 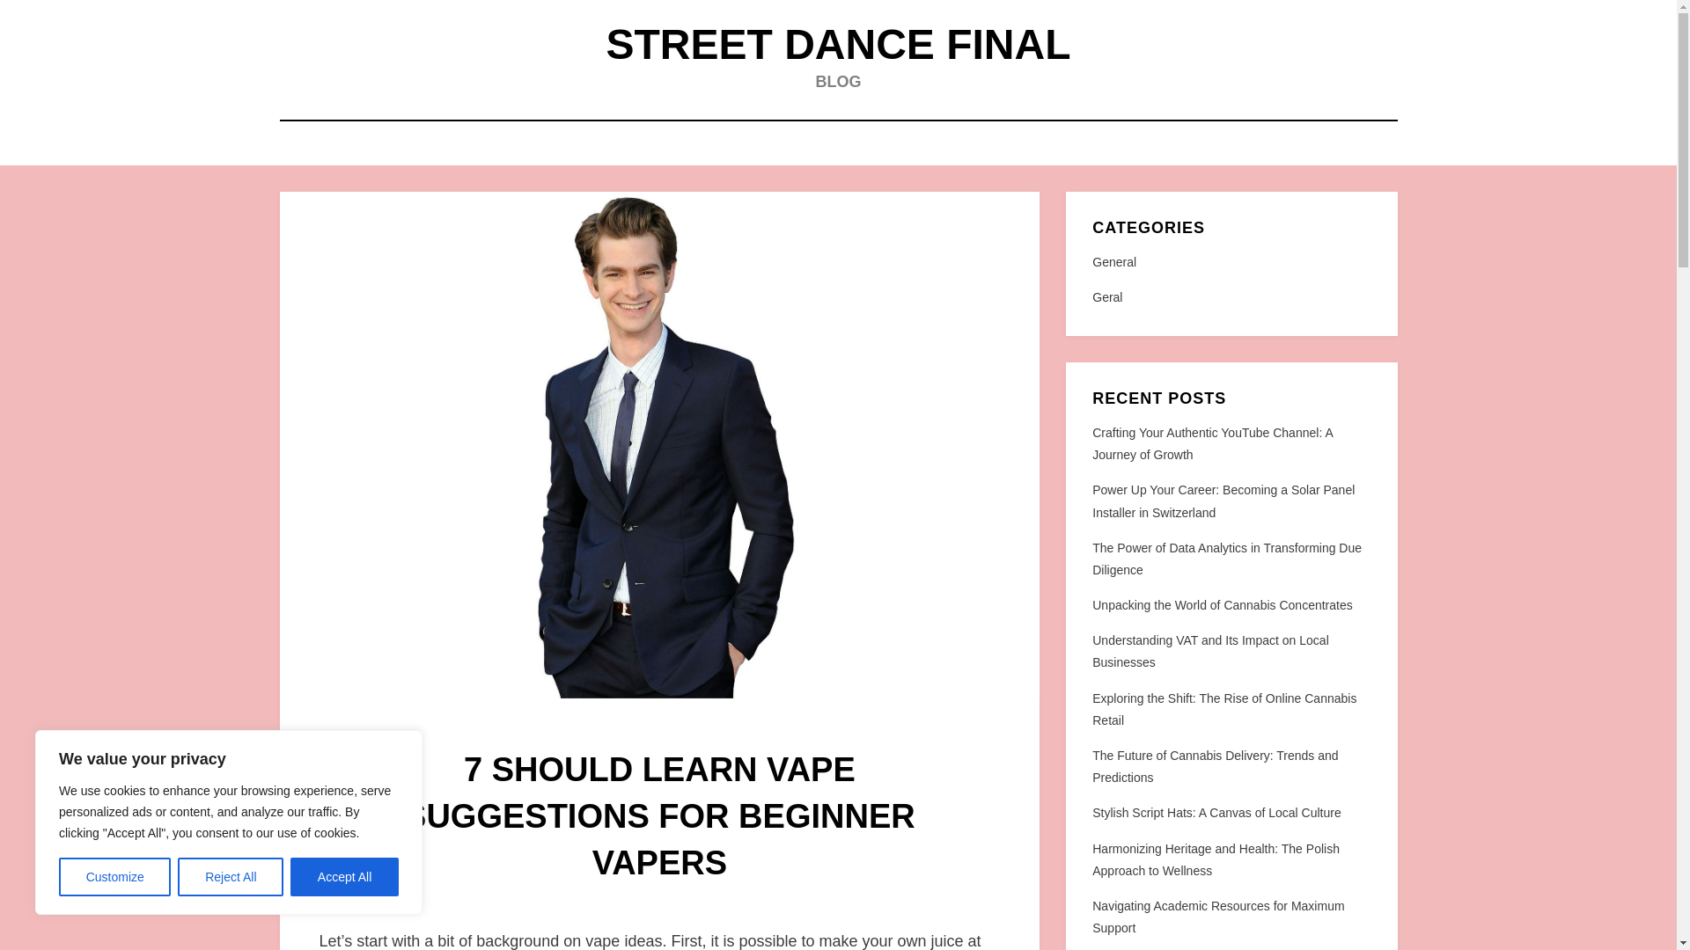 I want to click on The Power of Data Analytics in Transforming Due Diligence, so click(x=1227, y=558).